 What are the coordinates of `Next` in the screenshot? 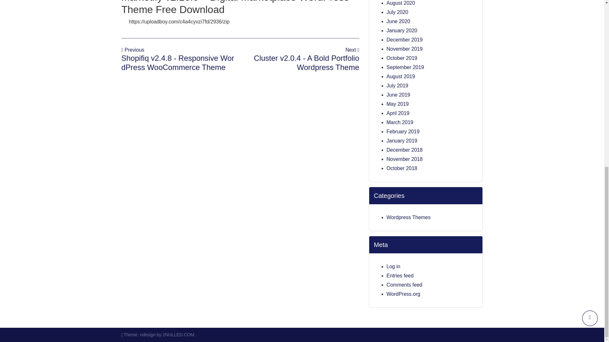 It's located at (352, 50).